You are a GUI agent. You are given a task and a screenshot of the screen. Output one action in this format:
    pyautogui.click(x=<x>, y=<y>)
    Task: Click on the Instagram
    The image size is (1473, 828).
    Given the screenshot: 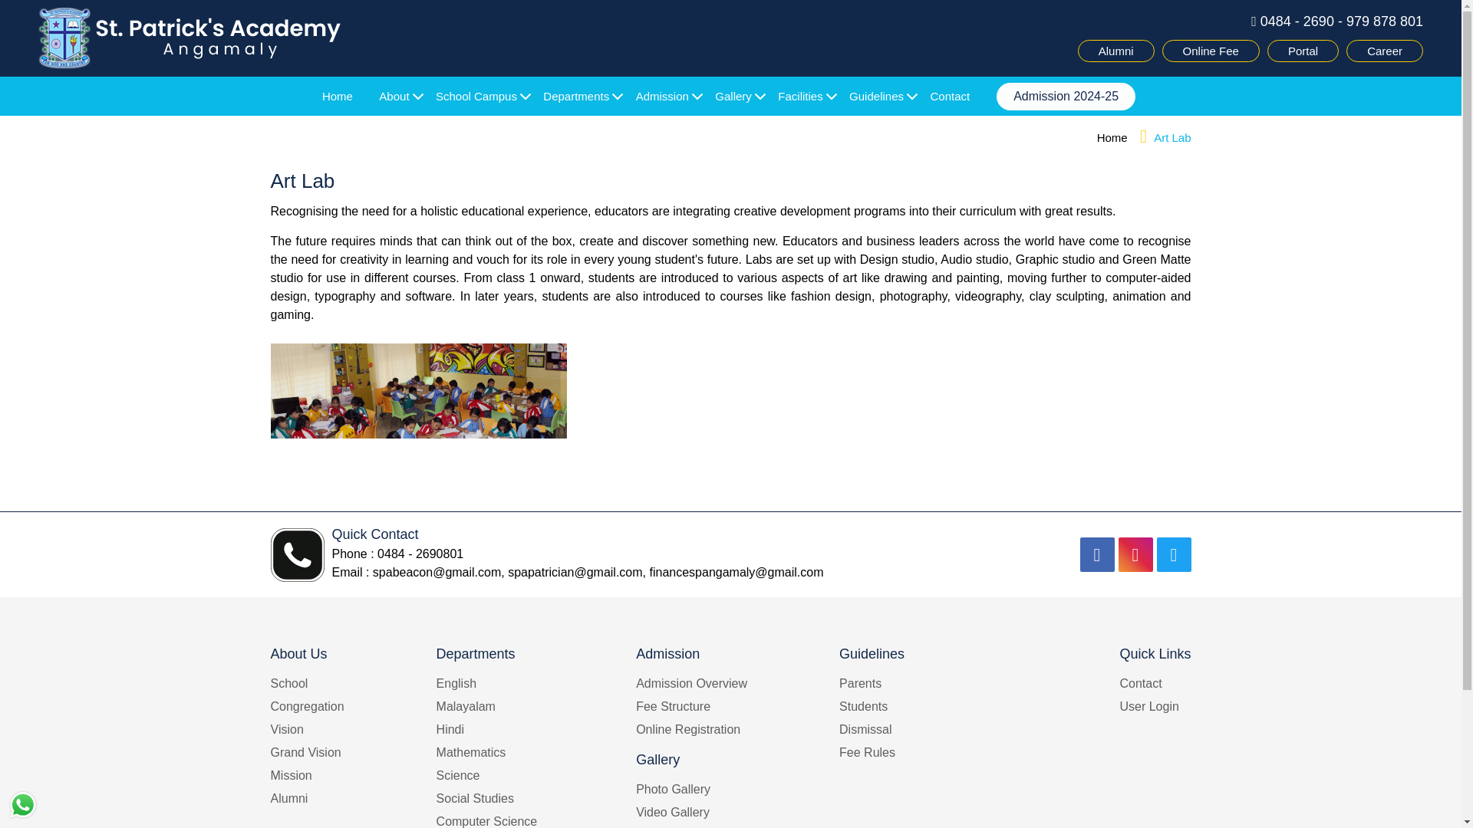 What is the action you would take?
    pyautogui.click(x=1135, y=554)
    